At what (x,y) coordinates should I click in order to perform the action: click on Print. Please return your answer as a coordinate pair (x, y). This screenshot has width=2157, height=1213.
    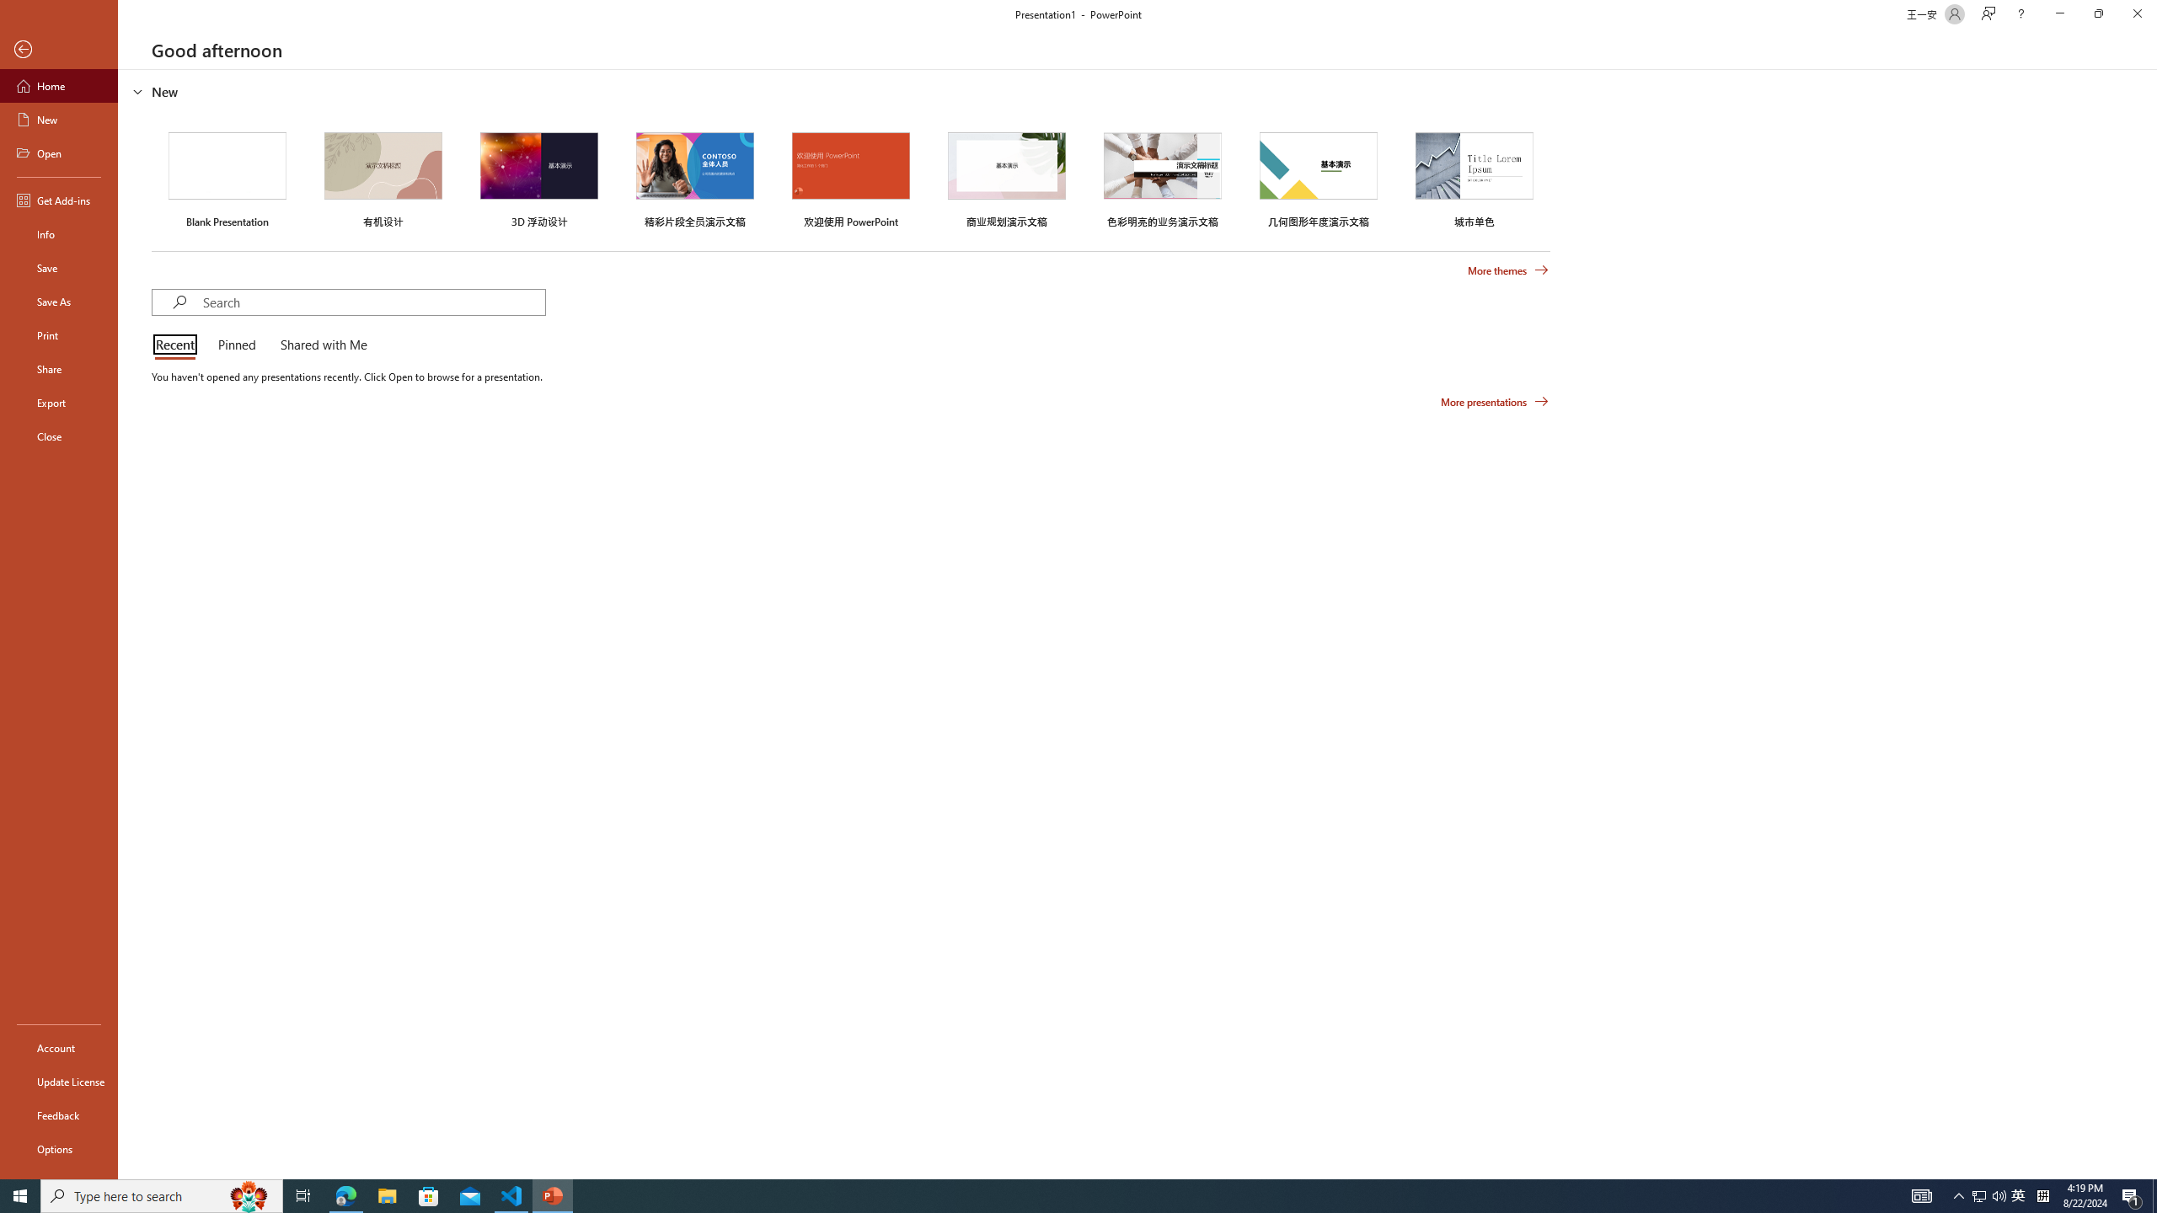
    Looking at the image, I should click on (59, 334).